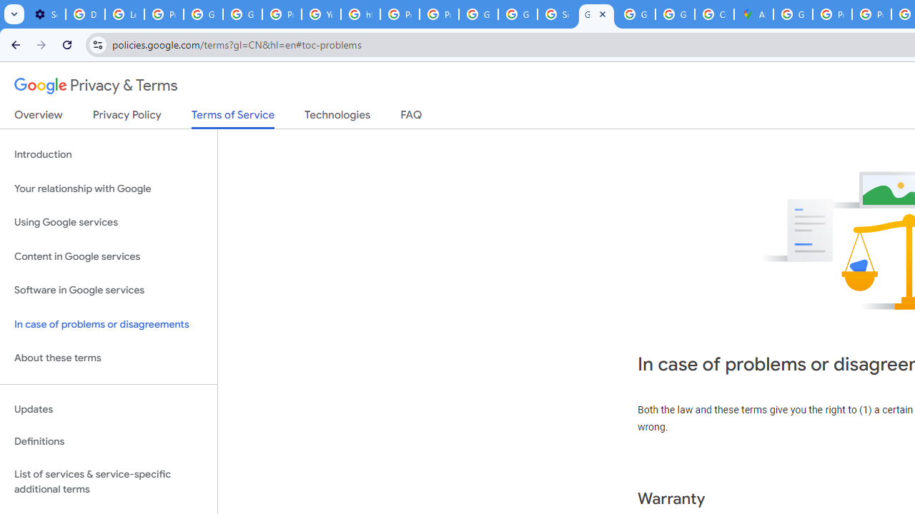 The width and height of the screenshot is (915, 514). I want to click on Technologies, so click(337, 118).